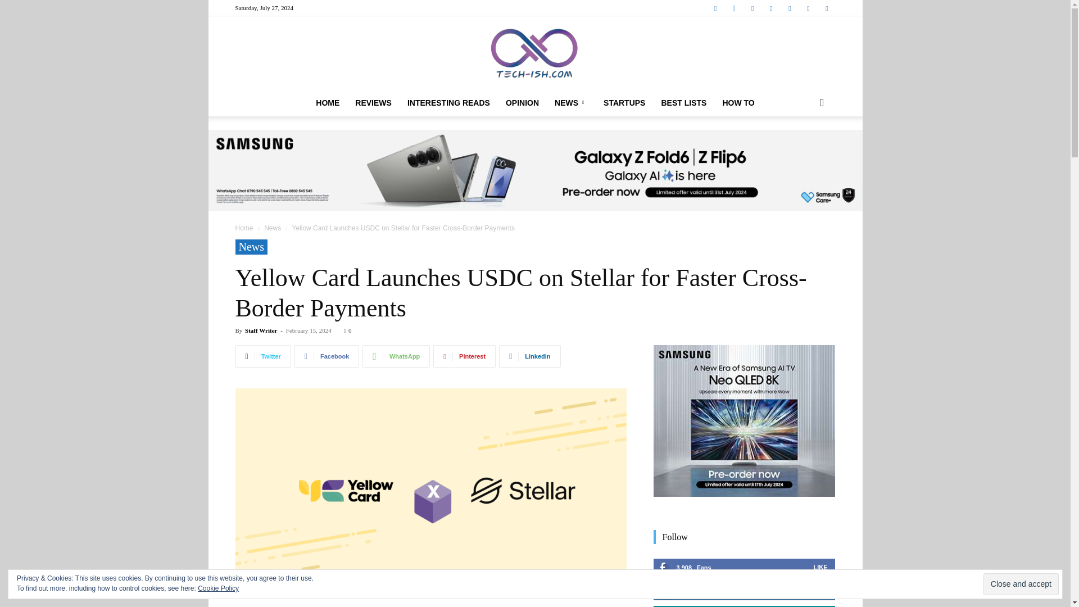  Describe the element at coordinates (373, 102) in the screenshot. I see `REVIEWS` at that location.